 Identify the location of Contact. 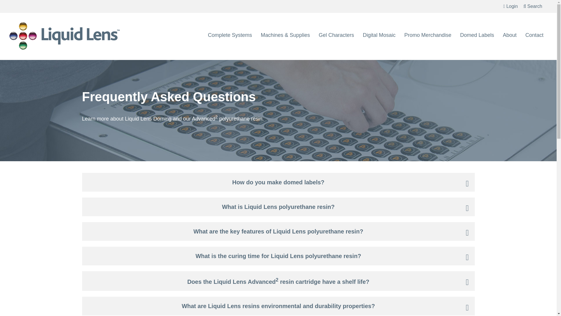
(534, 35).